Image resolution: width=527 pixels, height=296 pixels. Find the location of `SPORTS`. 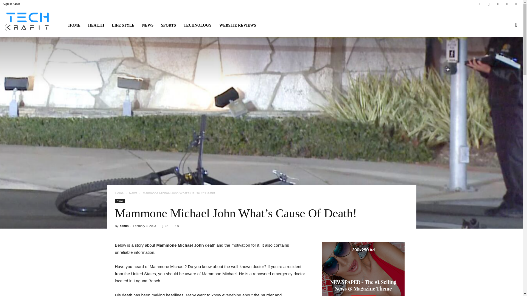

SPORTS is located at coordinates (168, 25).